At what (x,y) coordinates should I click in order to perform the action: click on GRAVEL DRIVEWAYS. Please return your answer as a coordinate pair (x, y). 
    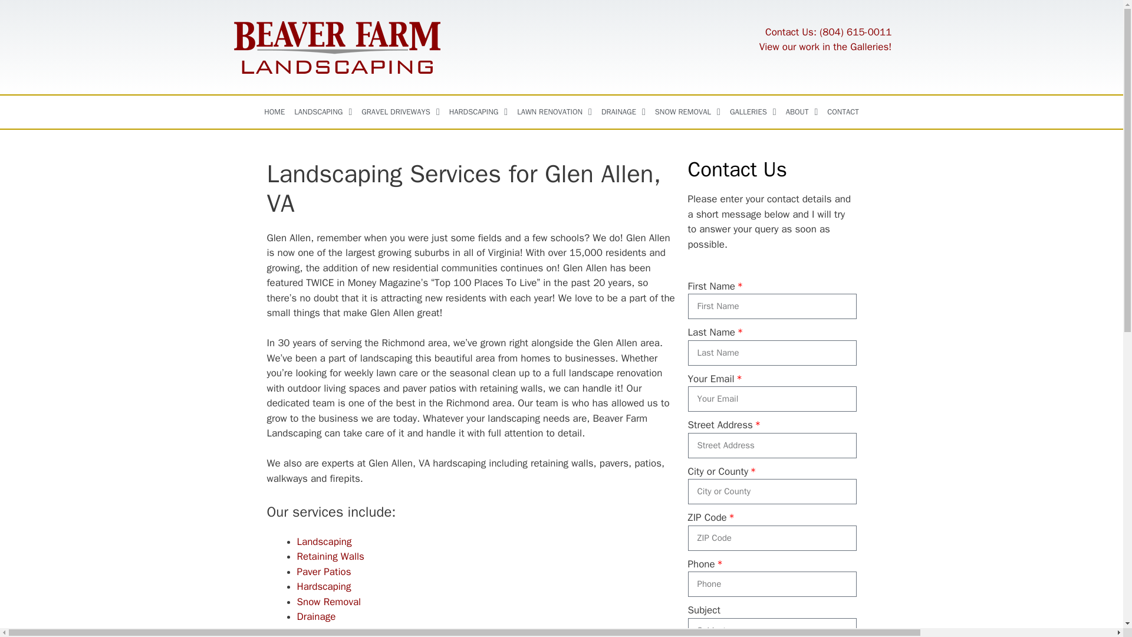
    Looking at the image, I should click on (400, 112).